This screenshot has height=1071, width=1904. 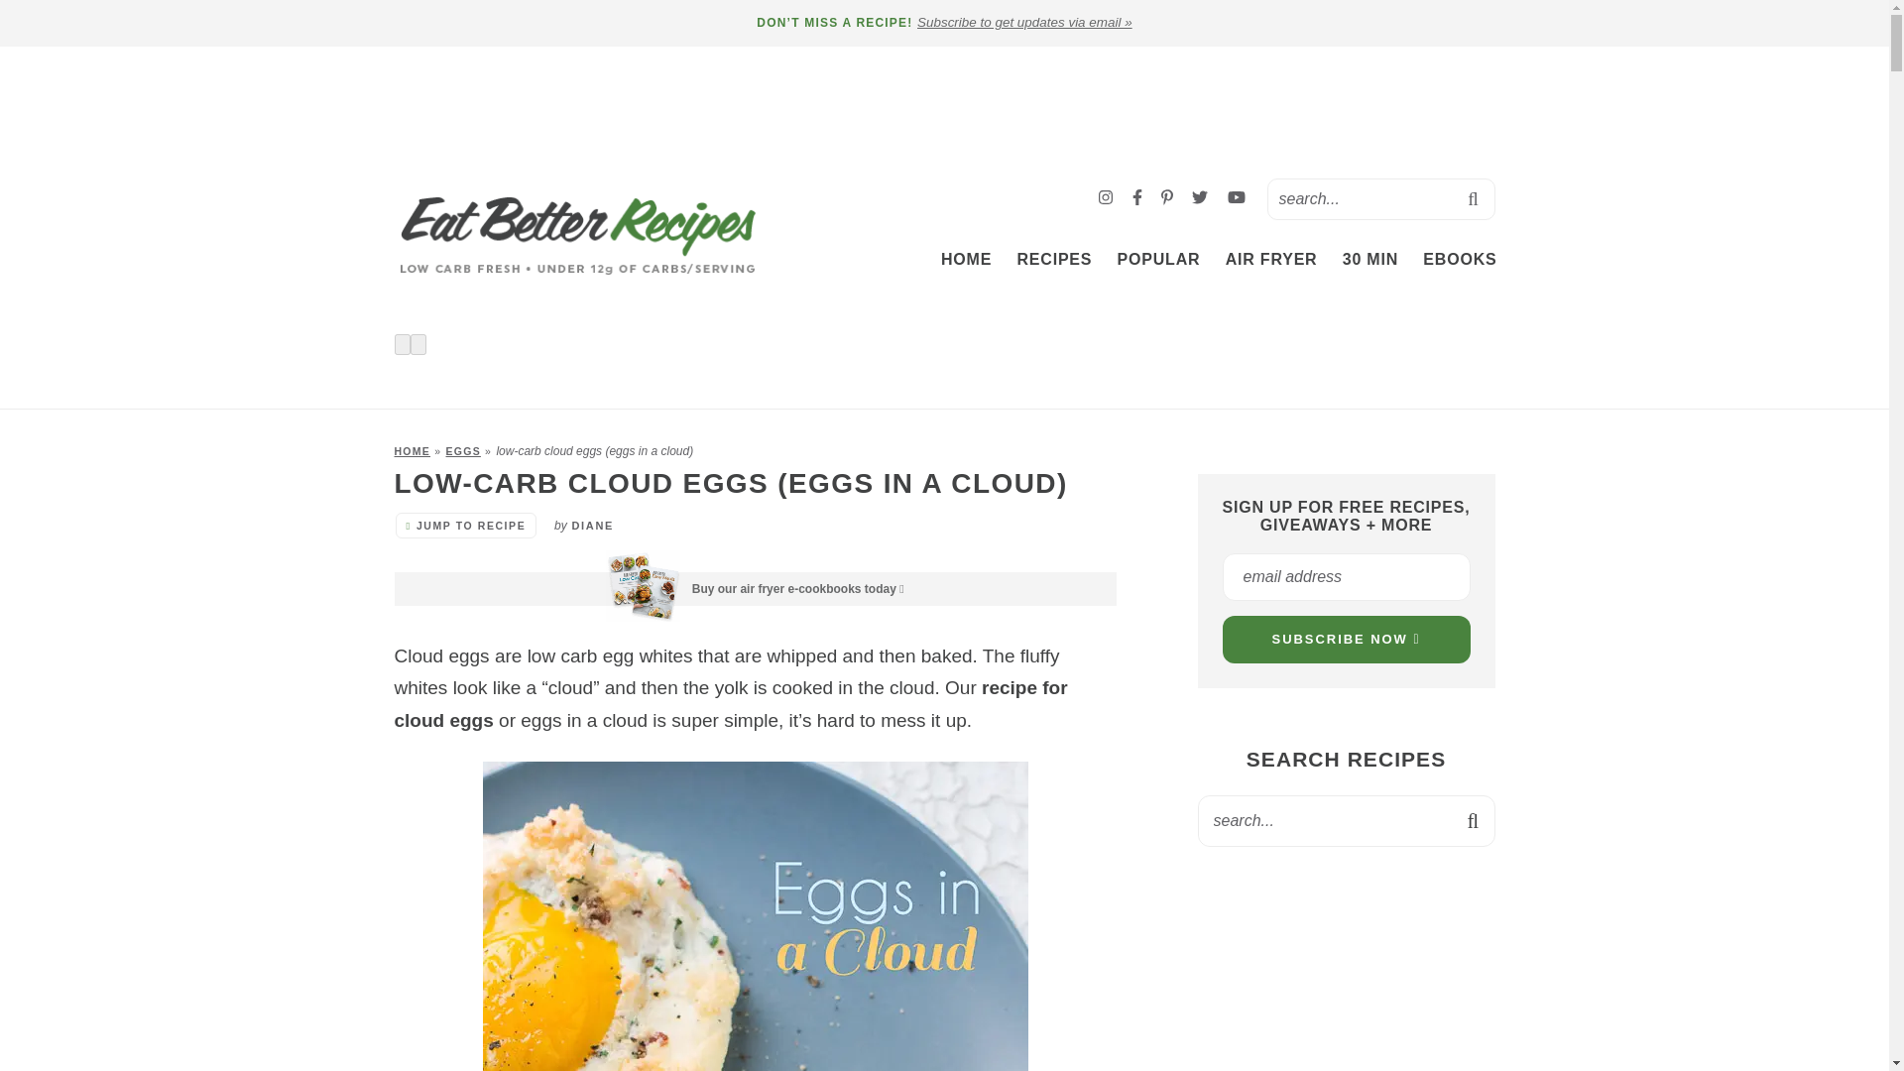 What do you see at coordinates (1199, 197) in the screenshot?
I see `Twitter` at bounding box center [1199, 197].